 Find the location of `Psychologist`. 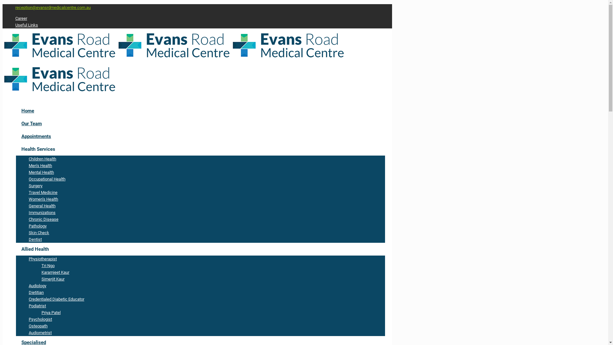

Psychologist is located at coordinates (40, 319).